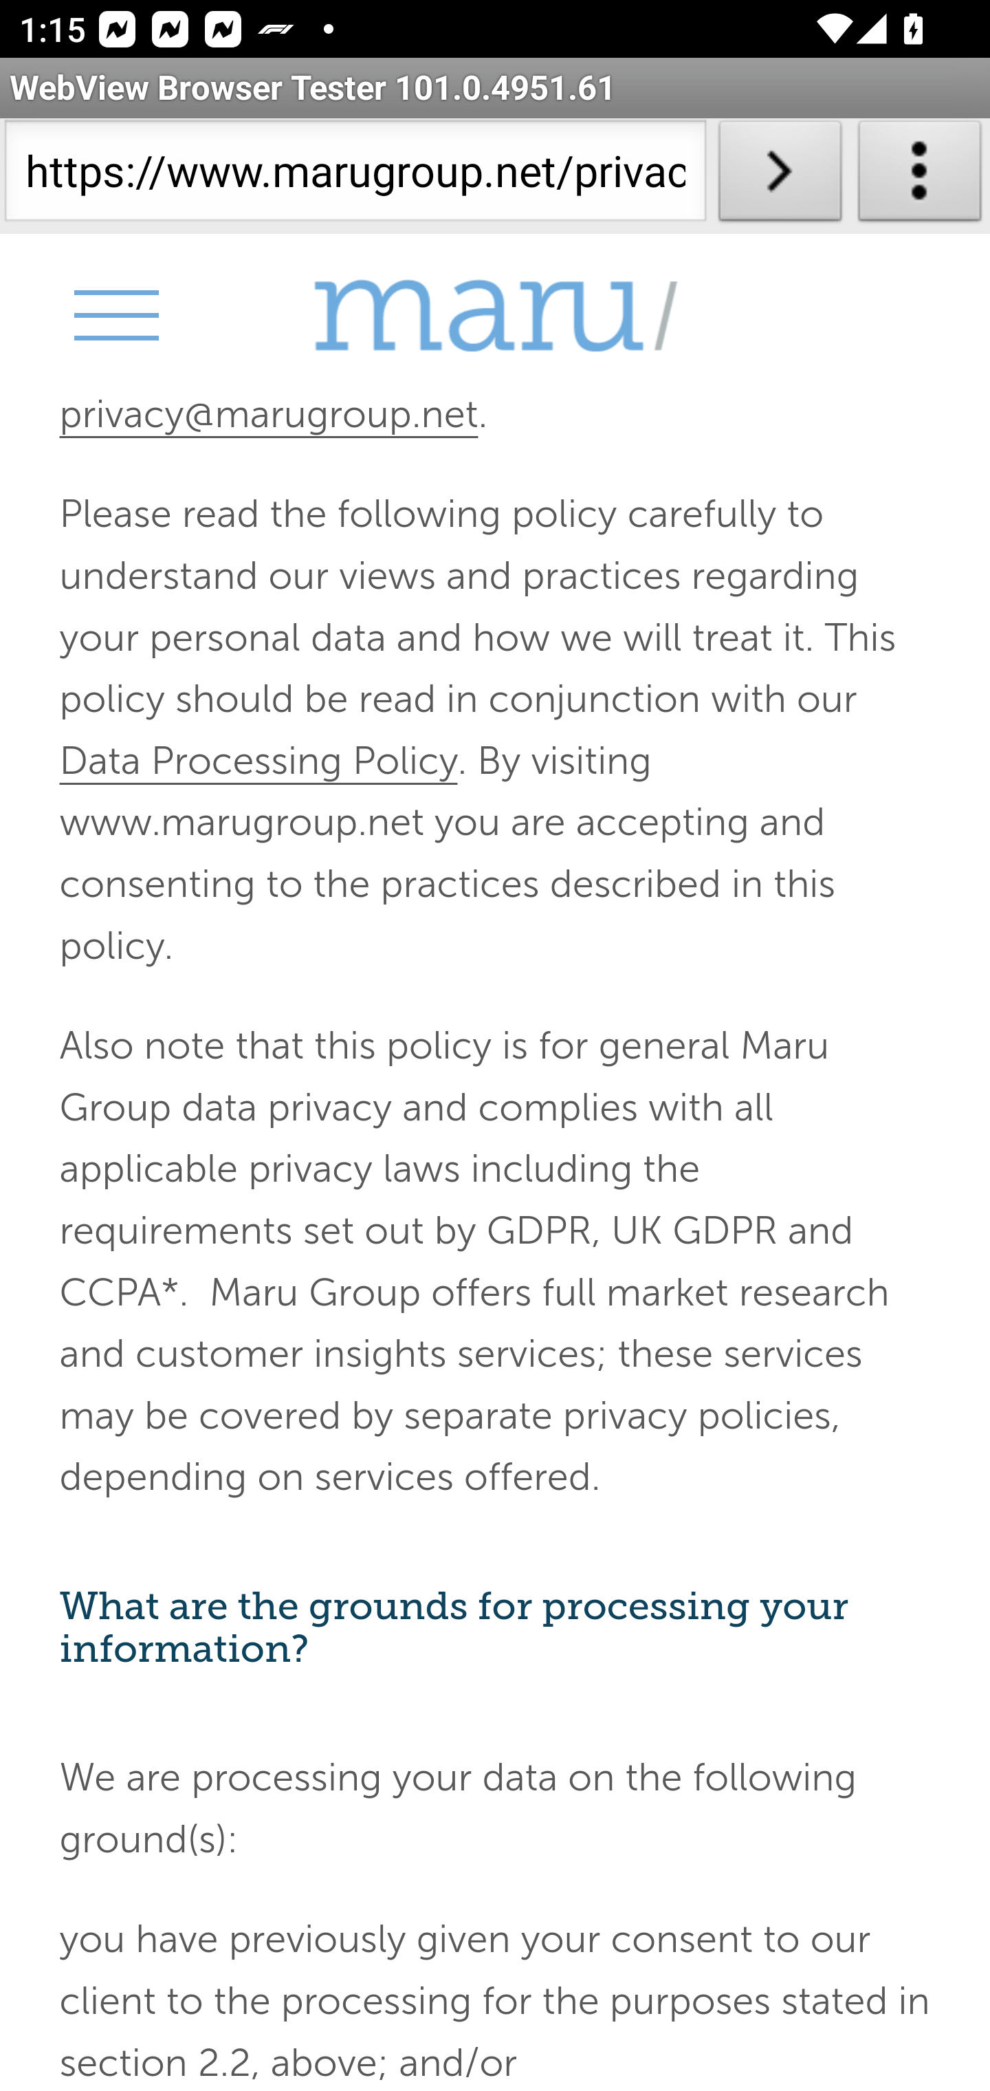 The height and width of the screenshot is (2091, 990). What do you see at coordinates (780, 176) in the screenshot?
I see `Load URL` at bounding box center [780, 176].